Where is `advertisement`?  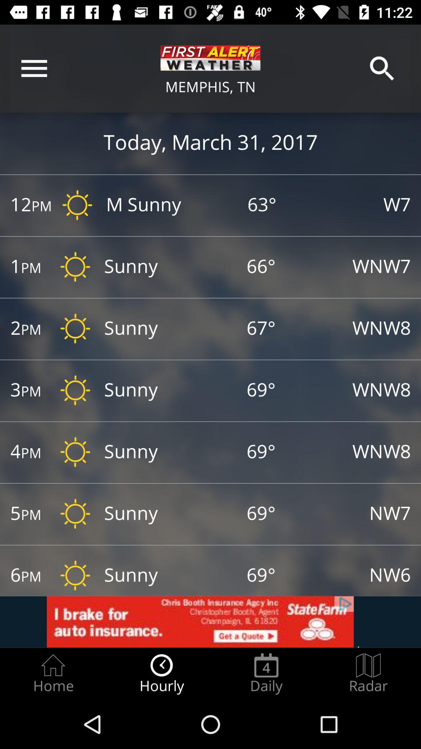
advertisement is located at coordinates (210, 622).